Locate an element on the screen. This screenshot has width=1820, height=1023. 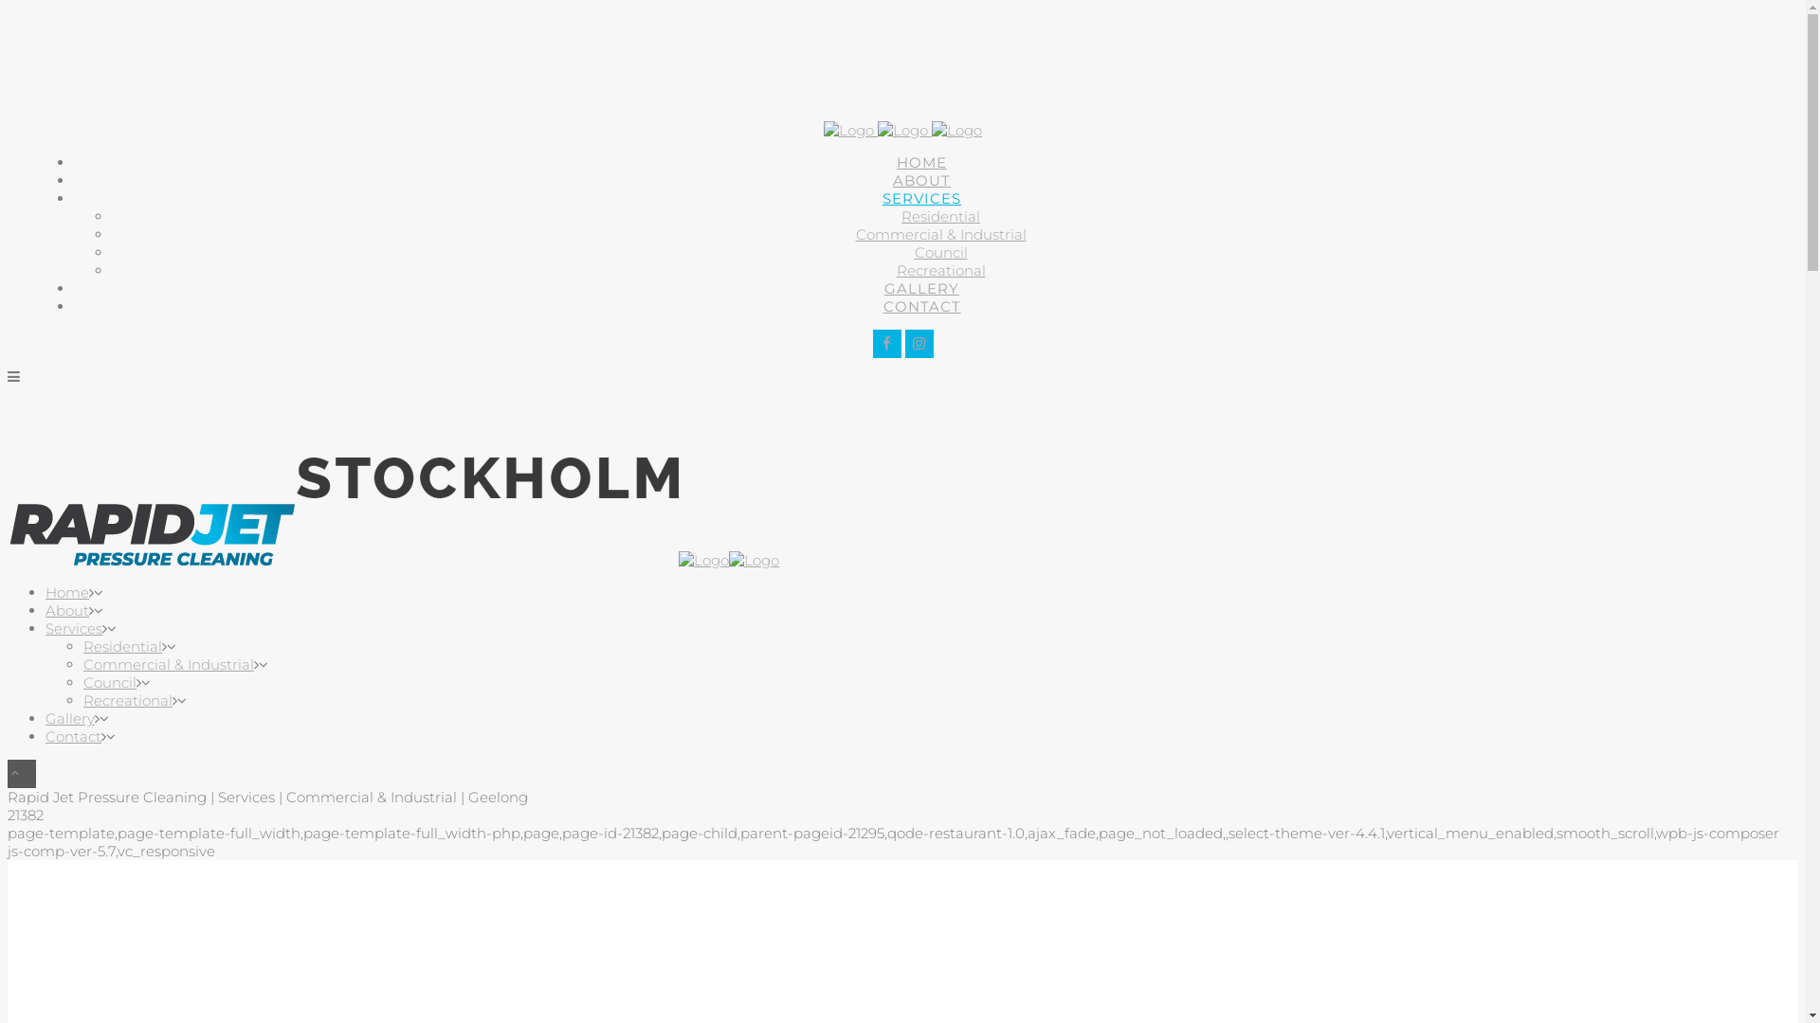
About is located at coordinates (67, 610).